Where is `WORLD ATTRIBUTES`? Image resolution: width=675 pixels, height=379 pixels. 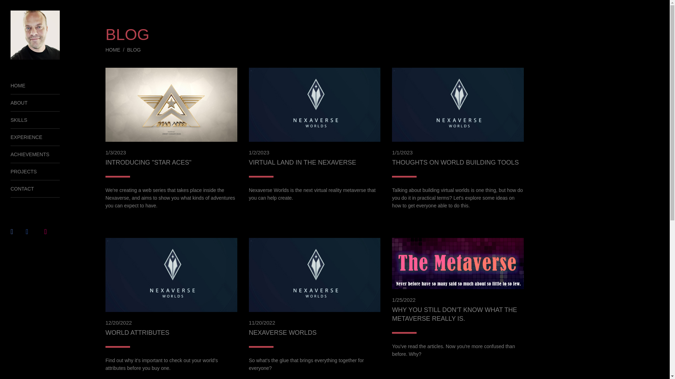 WORLD ATTRIBUTES is located at coordinates (137, 333).